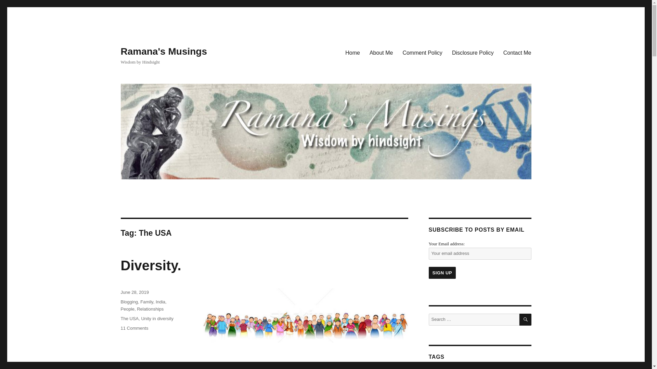  I want to click on About Me, so click(381, 52).